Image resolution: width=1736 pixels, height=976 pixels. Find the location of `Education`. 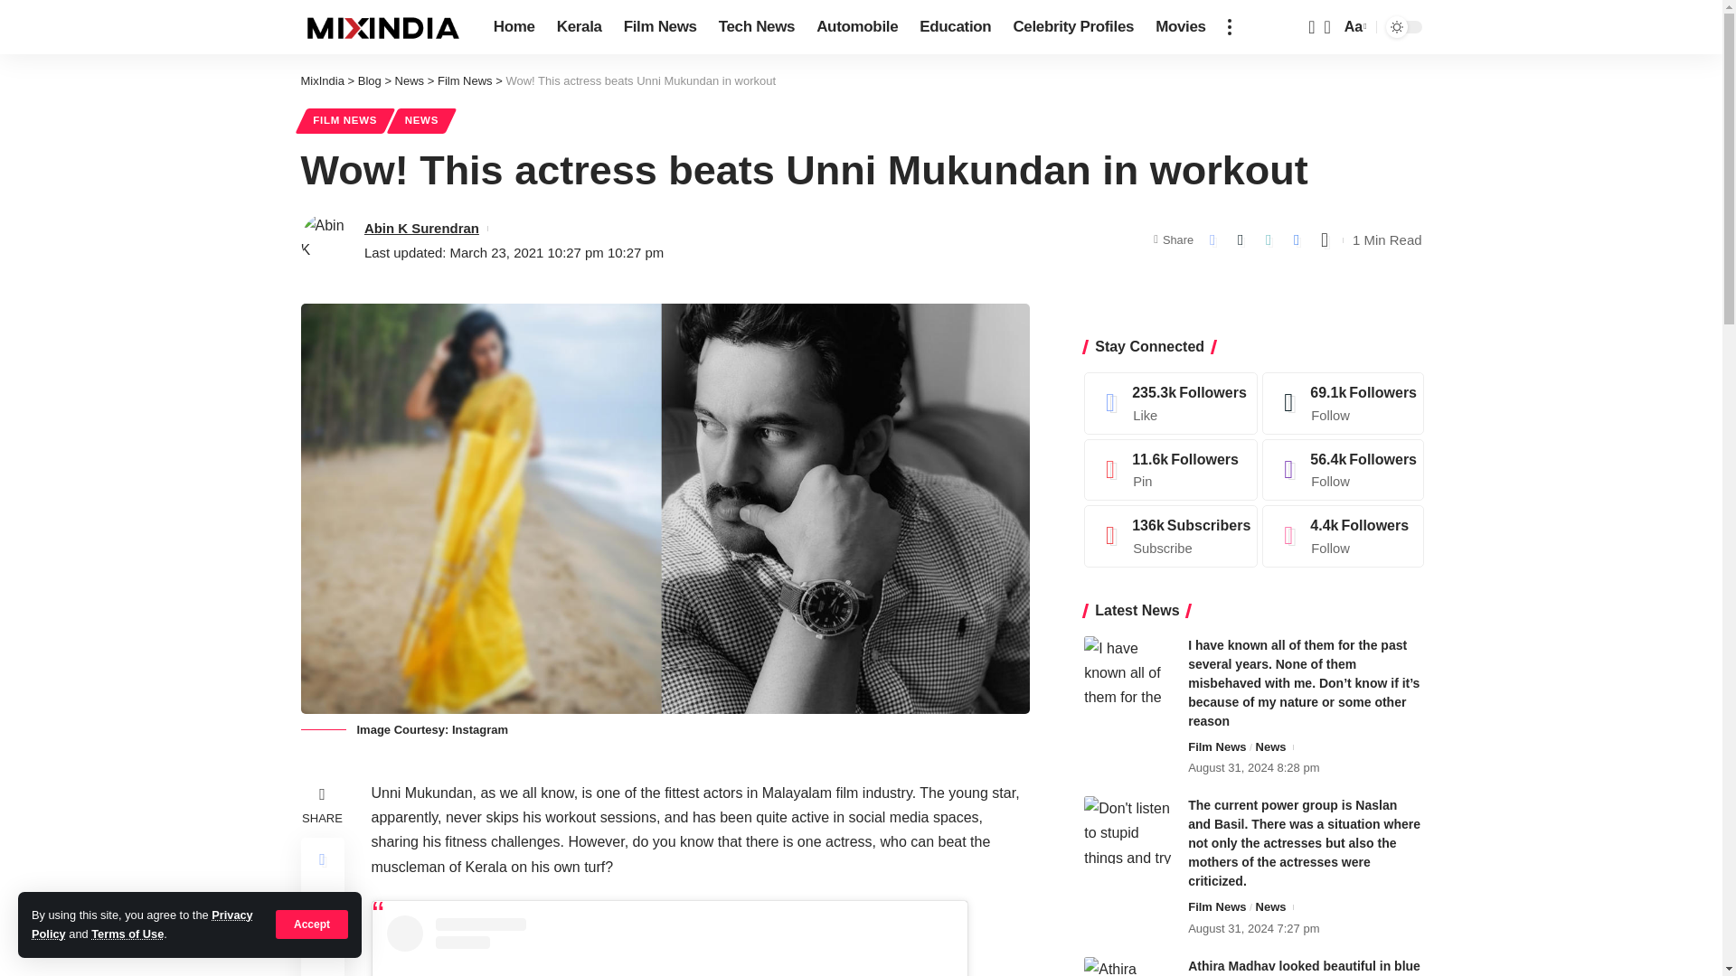

Education is located at coordinates (955, 27).